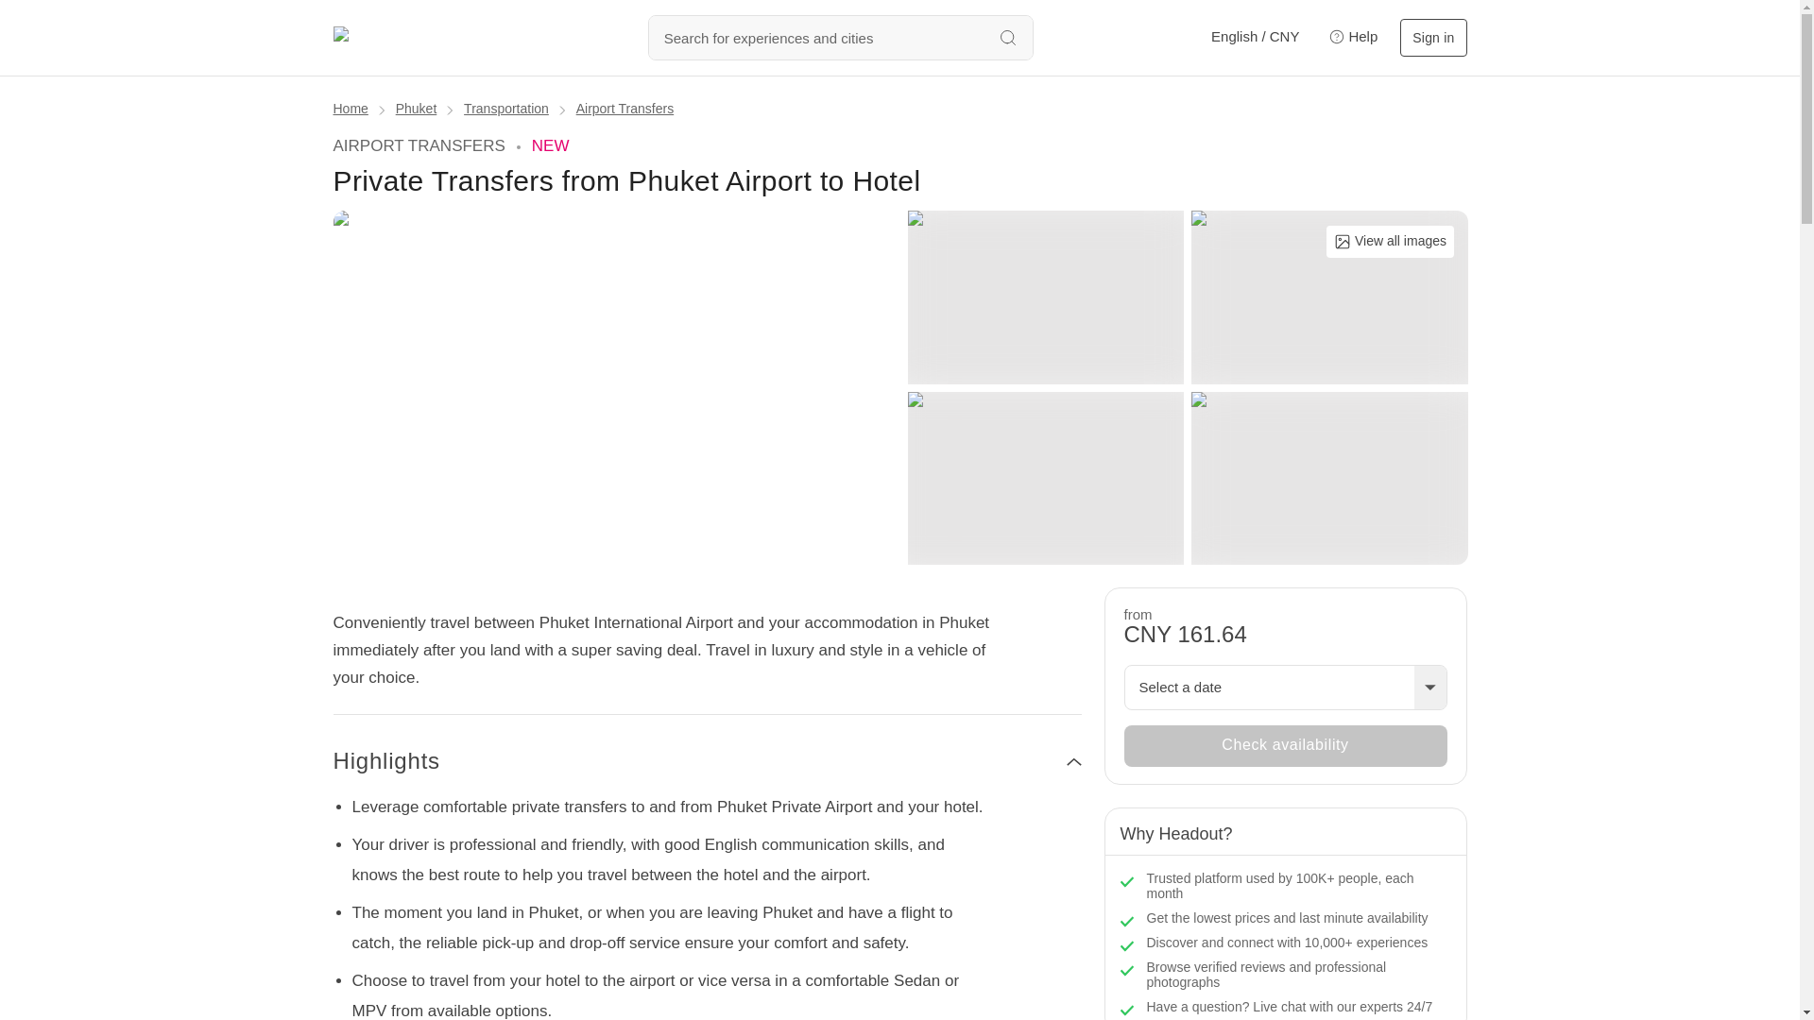 This screenshot has width=1814, height=1020. What do you see at coordinates (1286, 746) in the screenshot?
I see `Check availability` at bounding box center [1286, 746].